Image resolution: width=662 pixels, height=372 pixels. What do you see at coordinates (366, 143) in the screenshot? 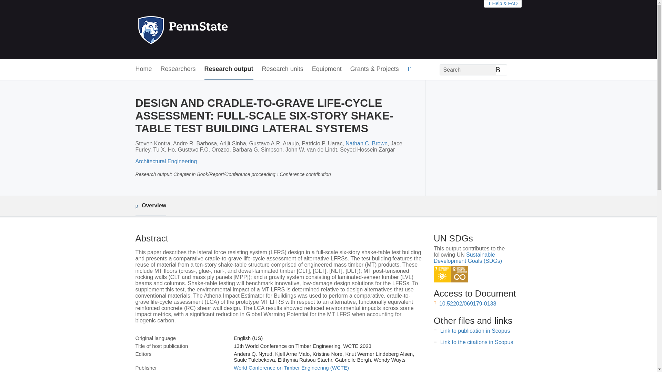
I see `Nathan C. Brown` at bounding box center [366, 143].